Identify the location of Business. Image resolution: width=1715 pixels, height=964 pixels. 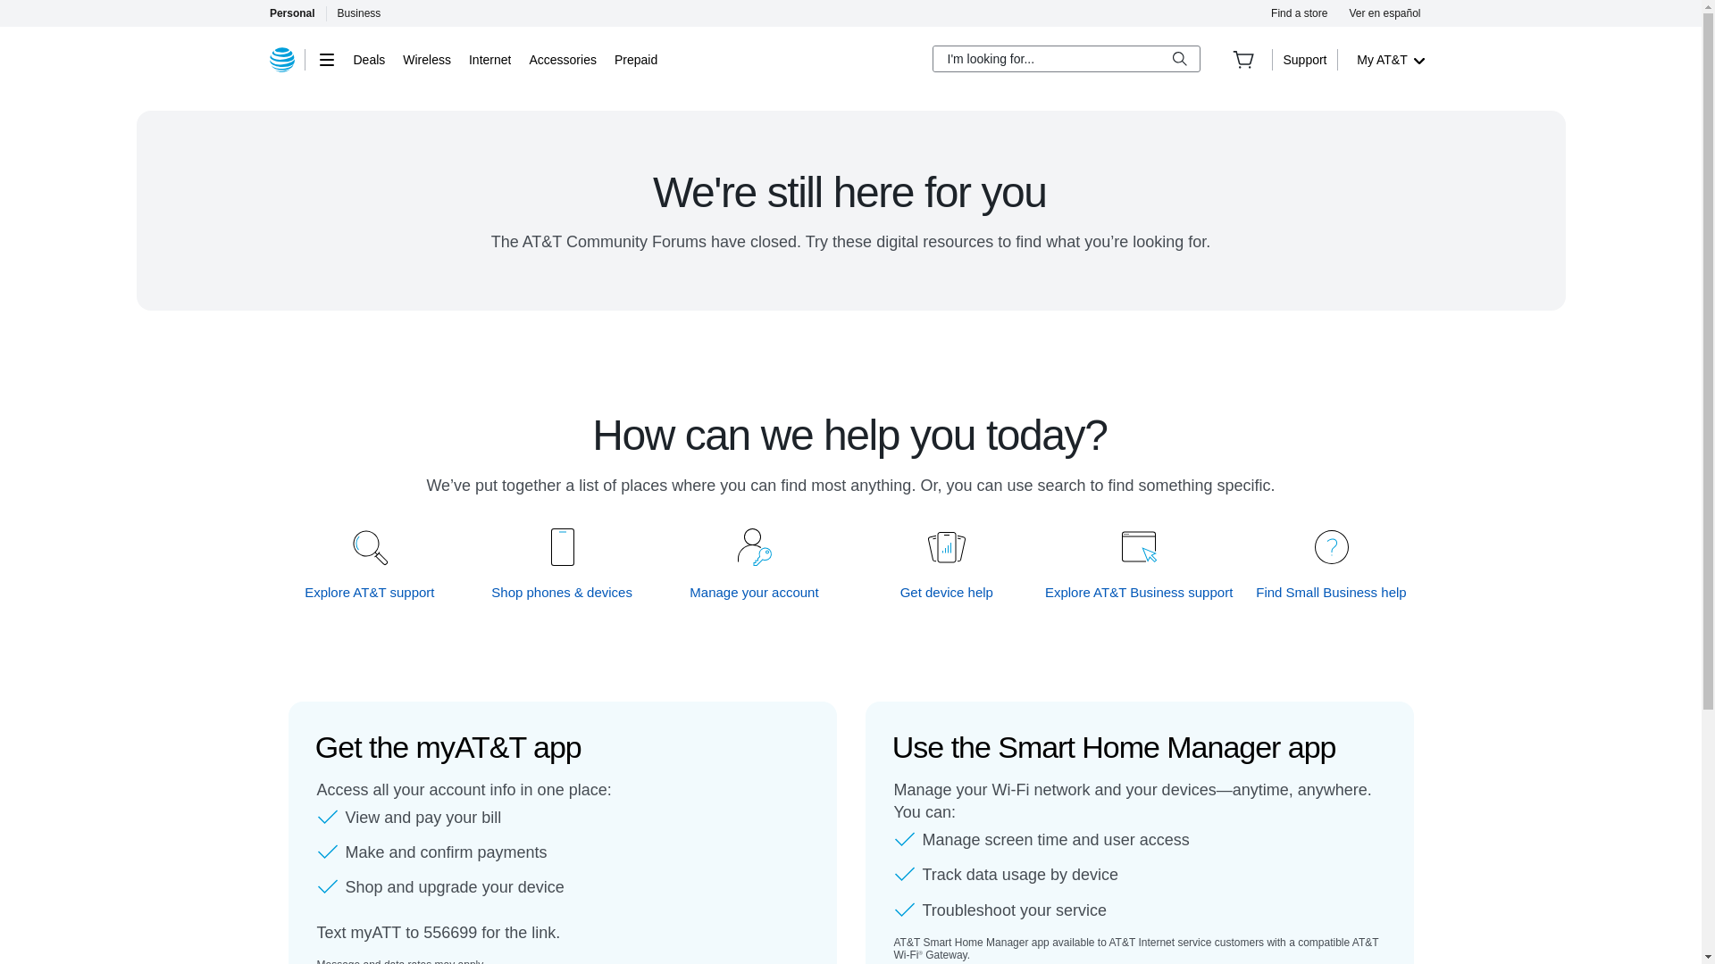
(359, 12).